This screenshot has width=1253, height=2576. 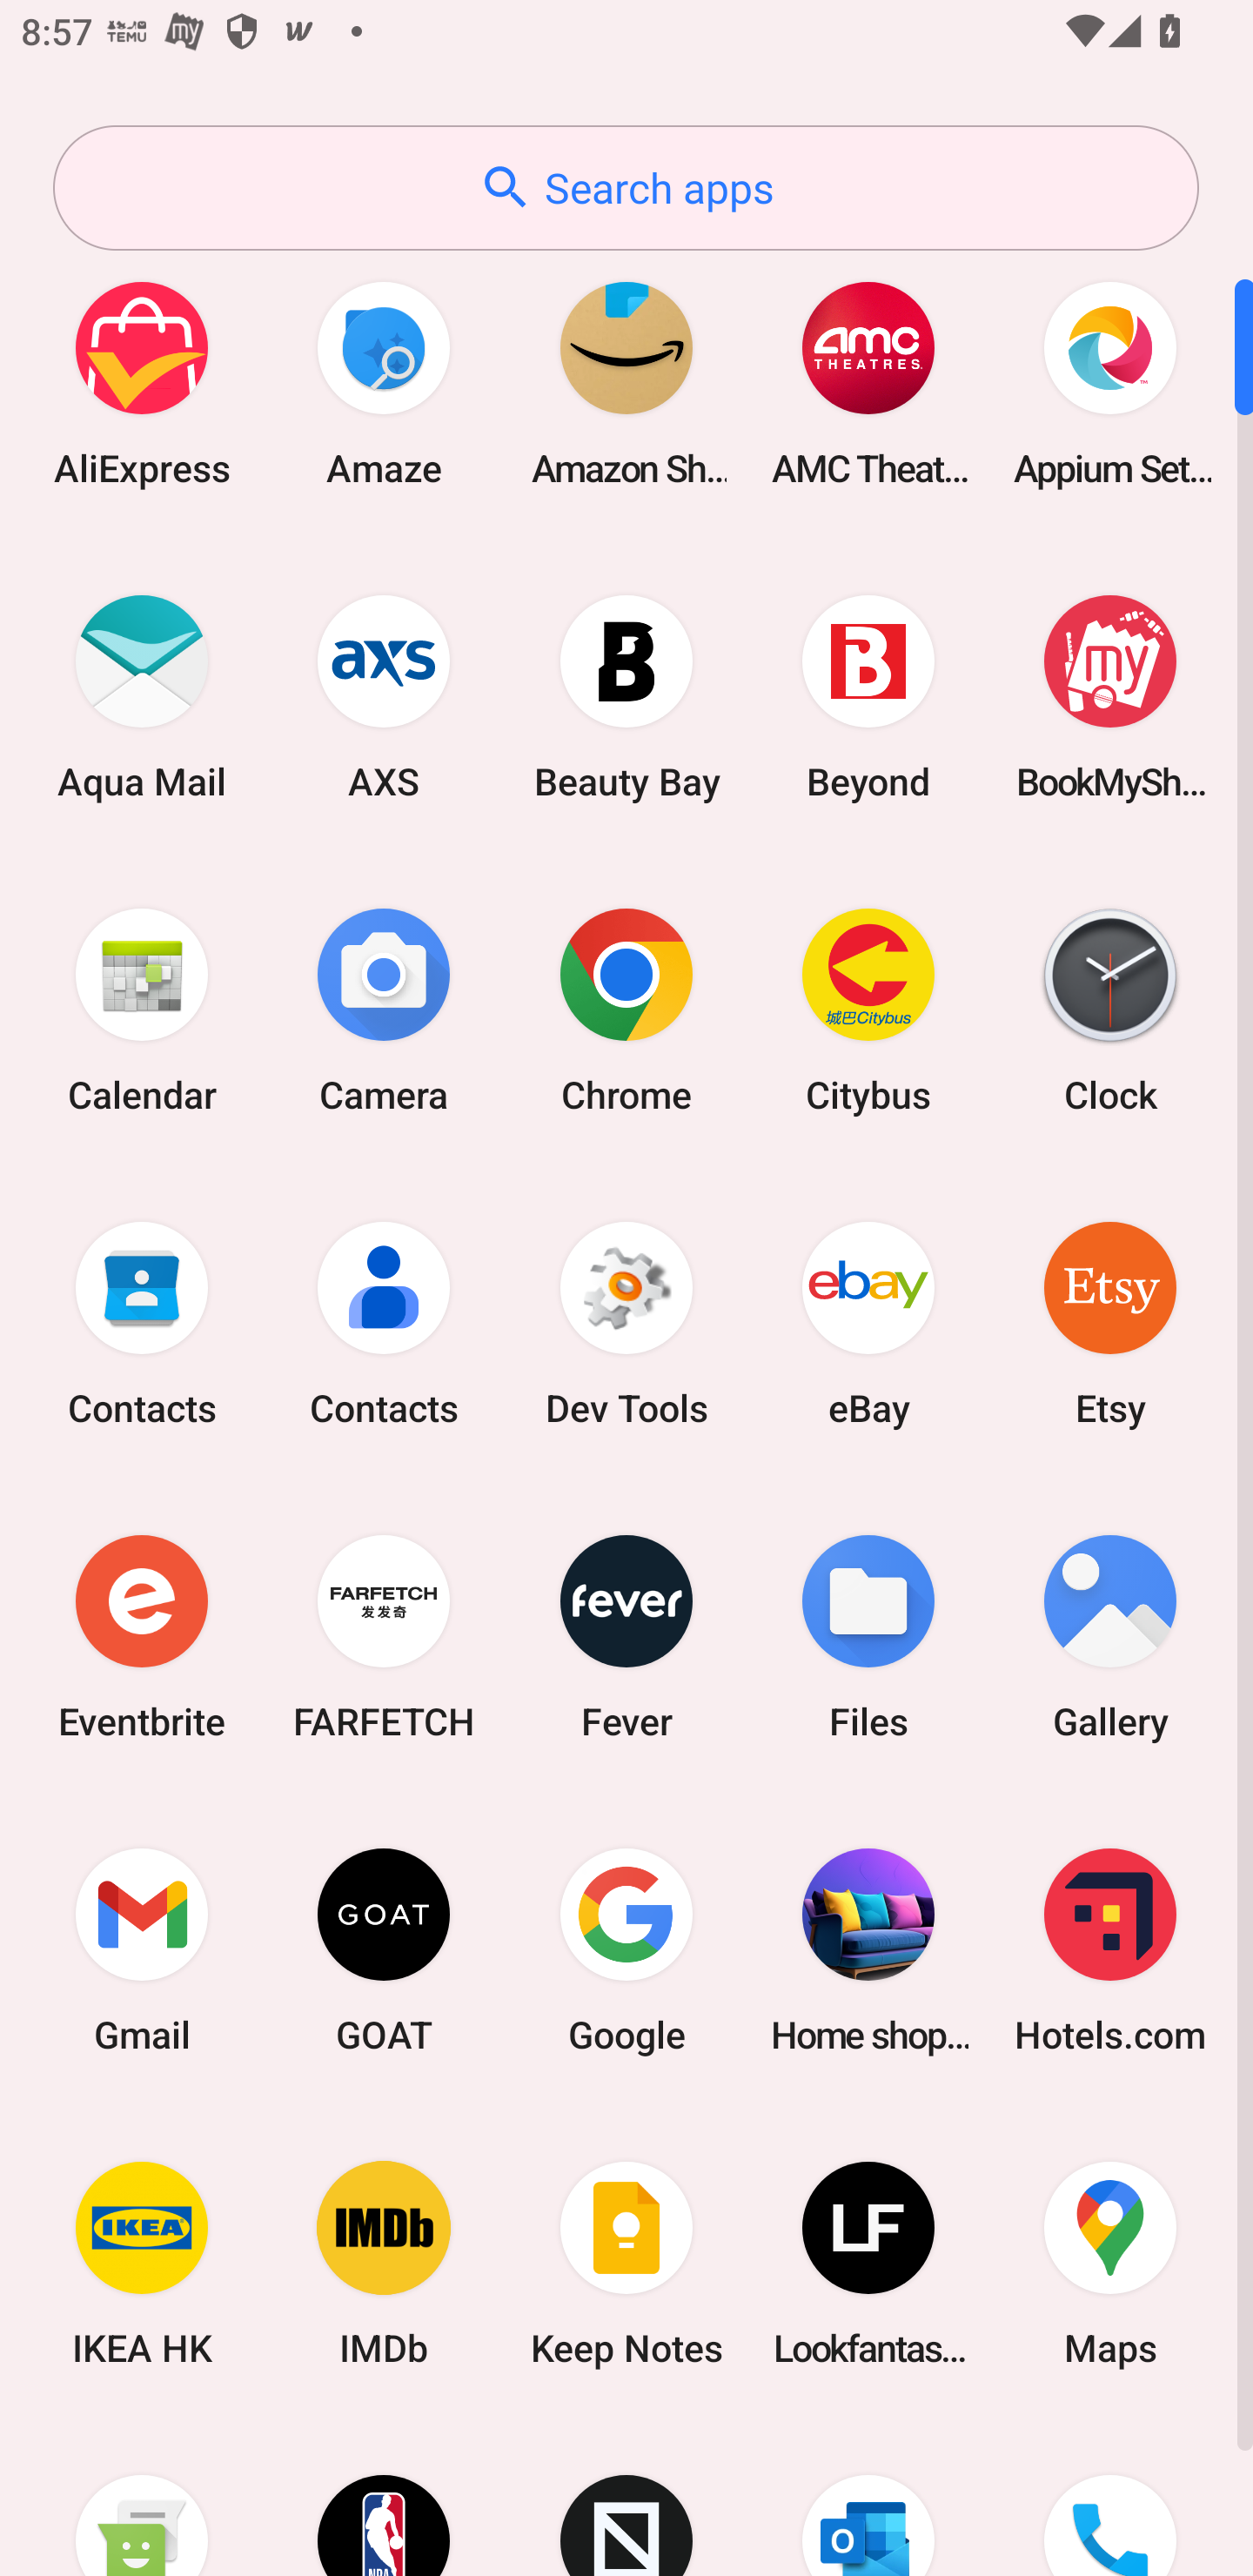 What do you see at coordinates (626, 2264) in the screenshot?
I see `Keep Notes` at bounding box center [626, 2264].